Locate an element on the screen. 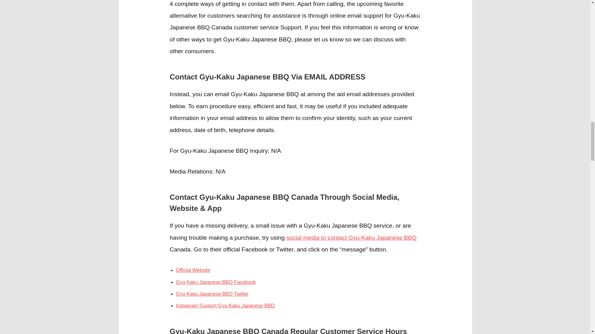 Image resolution: width=595 pixels, height=334 pixels. Gyu-Kaku Japanese BBQ Twitter is located at coordinates (212, 294).